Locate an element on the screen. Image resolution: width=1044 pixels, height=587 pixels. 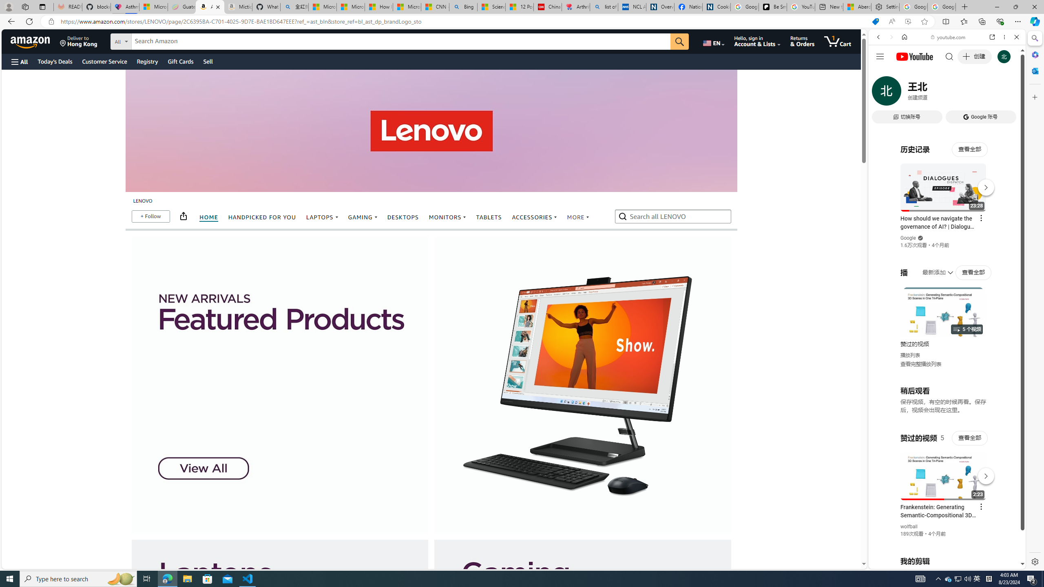
MONITORS is located at coordinates (447, 218).